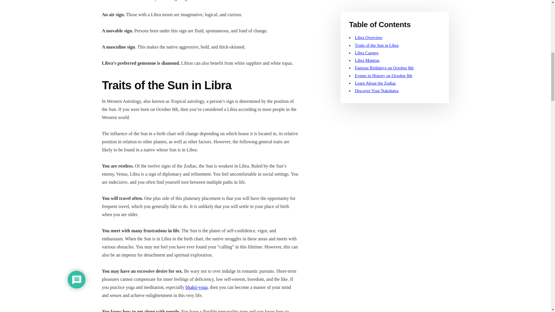 Image resolution: width=555 pixels, height=312 pixels. Describe the element at coordinates (197, 287) in the screenshot. I see `bhakti-yoga` at that location.